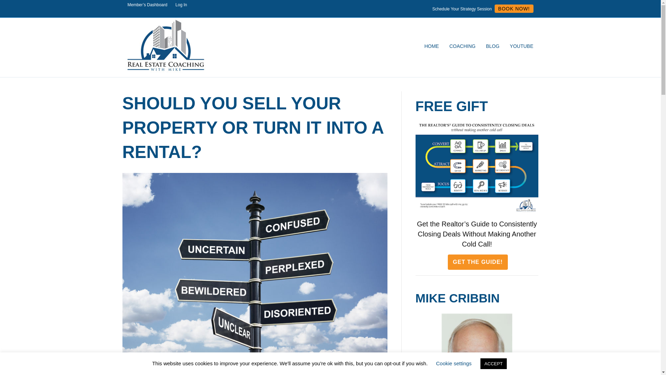  I want to click on BLOG, so click(493, 47).